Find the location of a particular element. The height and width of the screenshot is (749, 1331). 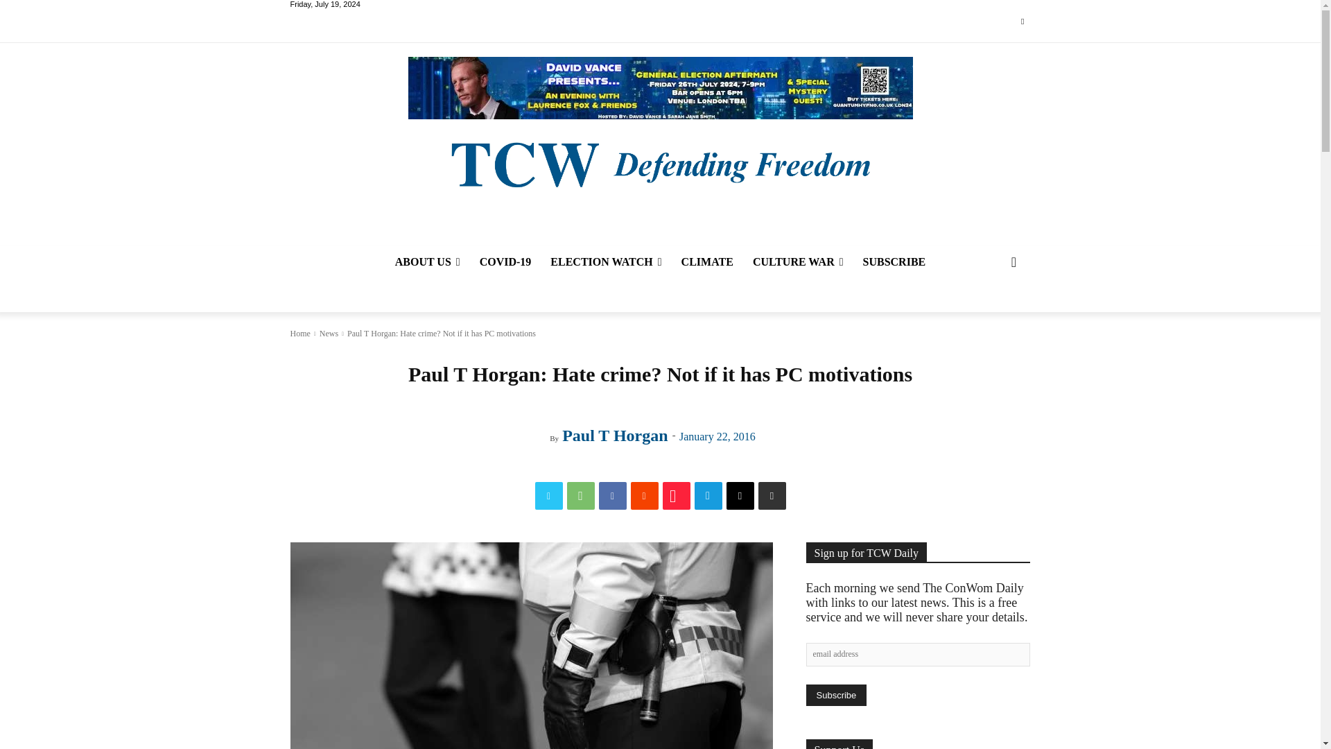

Subscribe is located at coordinates (835, 695).